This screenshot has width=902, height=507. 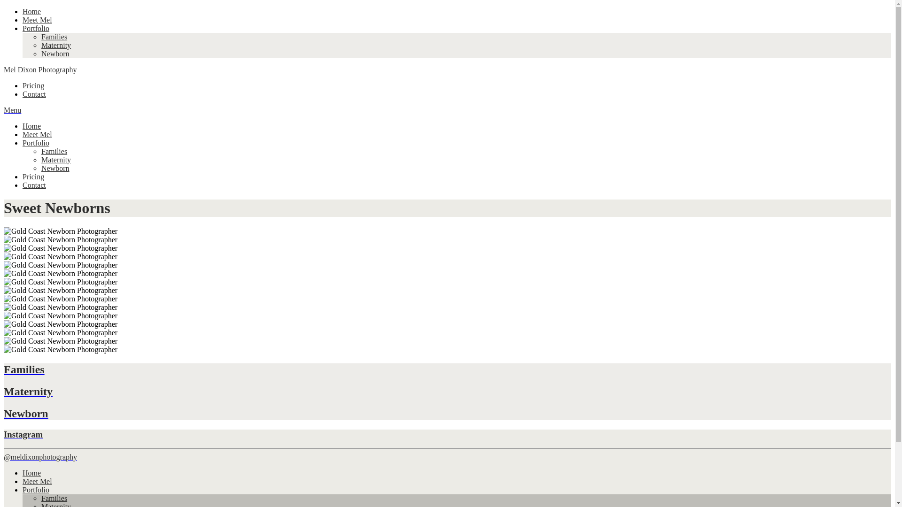 I want to click on Families, so click(x=54, y=499).